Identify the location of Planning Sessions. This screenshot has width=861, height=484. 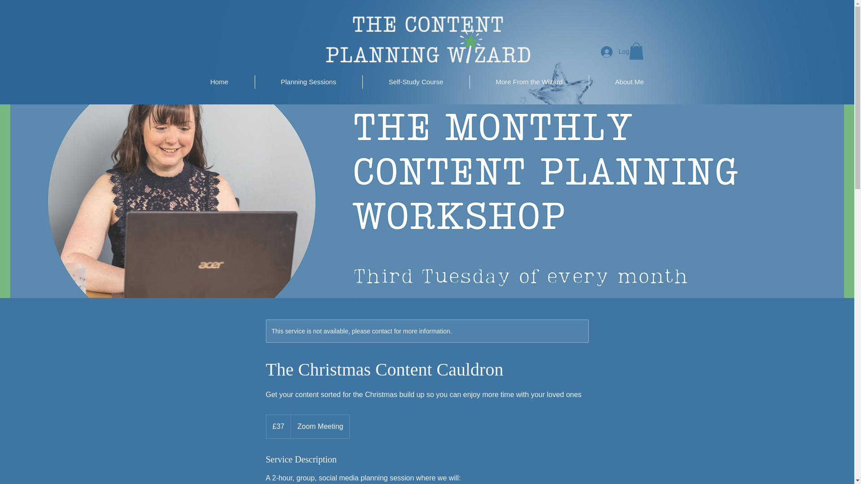
(308, 82).